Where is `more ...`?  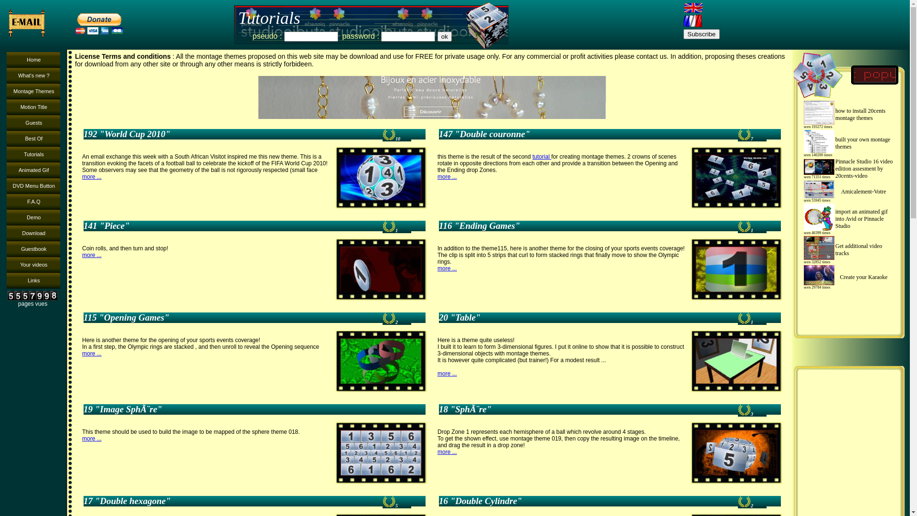 more ... is located at coordinates (92, 354).